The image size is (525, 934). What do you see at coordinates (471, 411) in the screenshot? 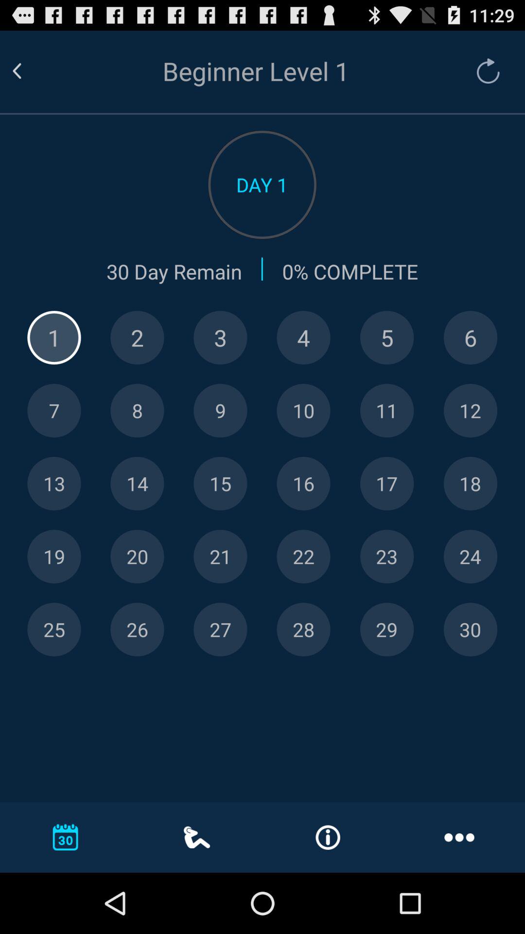
I see `select second row twelve` at bounding box center [471, 411].